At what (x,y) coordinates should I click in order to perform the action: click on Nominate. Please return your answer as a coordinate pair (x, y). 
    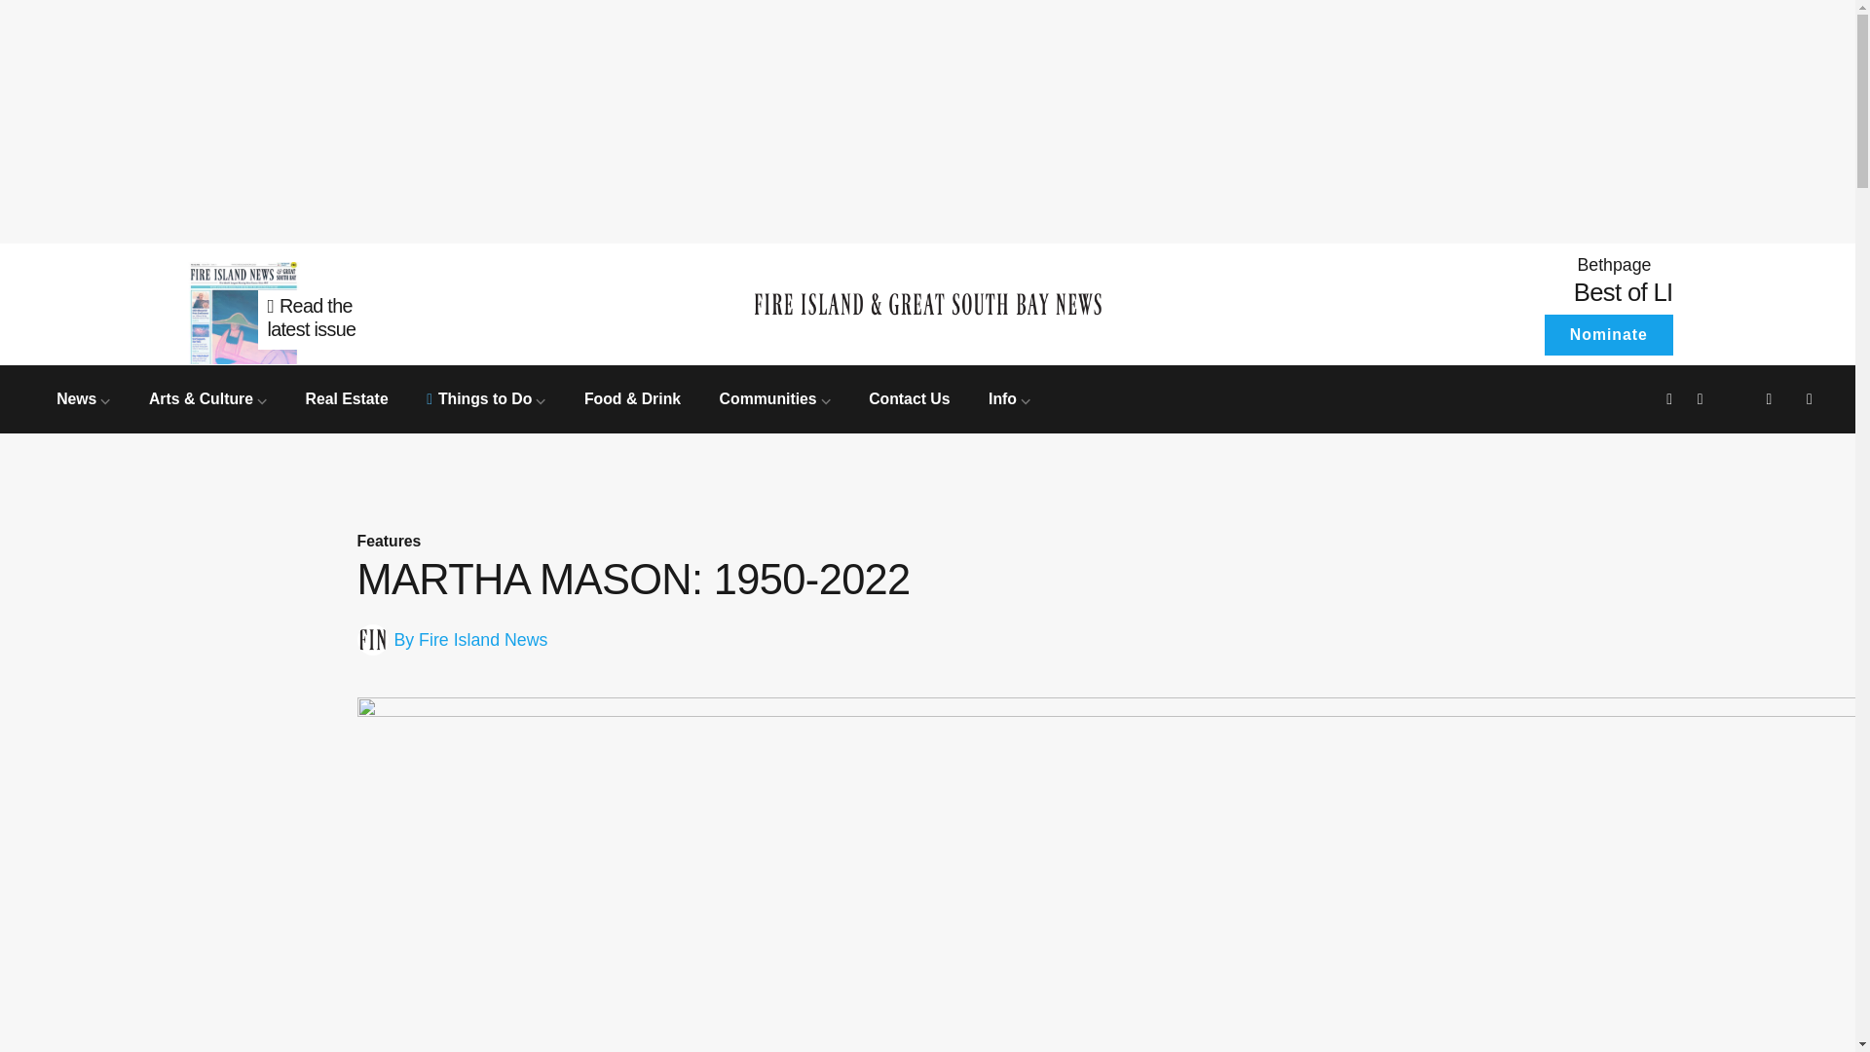
    Looking at the image, I should click on (1607, 335).